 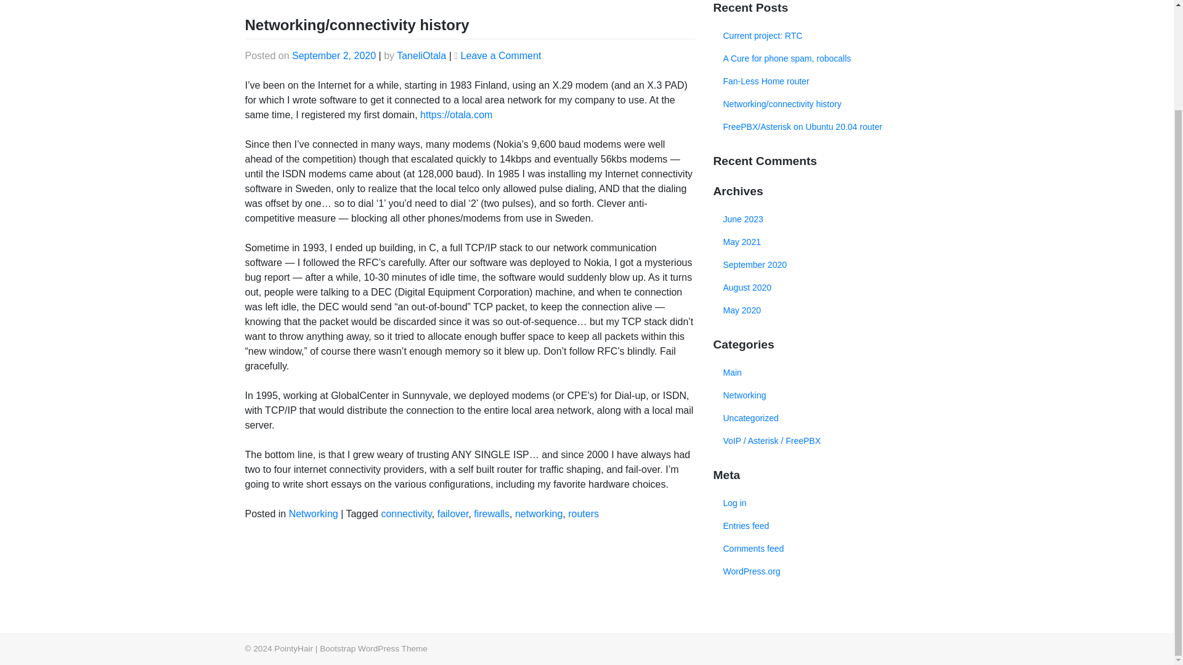 I want to click on connectivity, so click(x=406, y=514).